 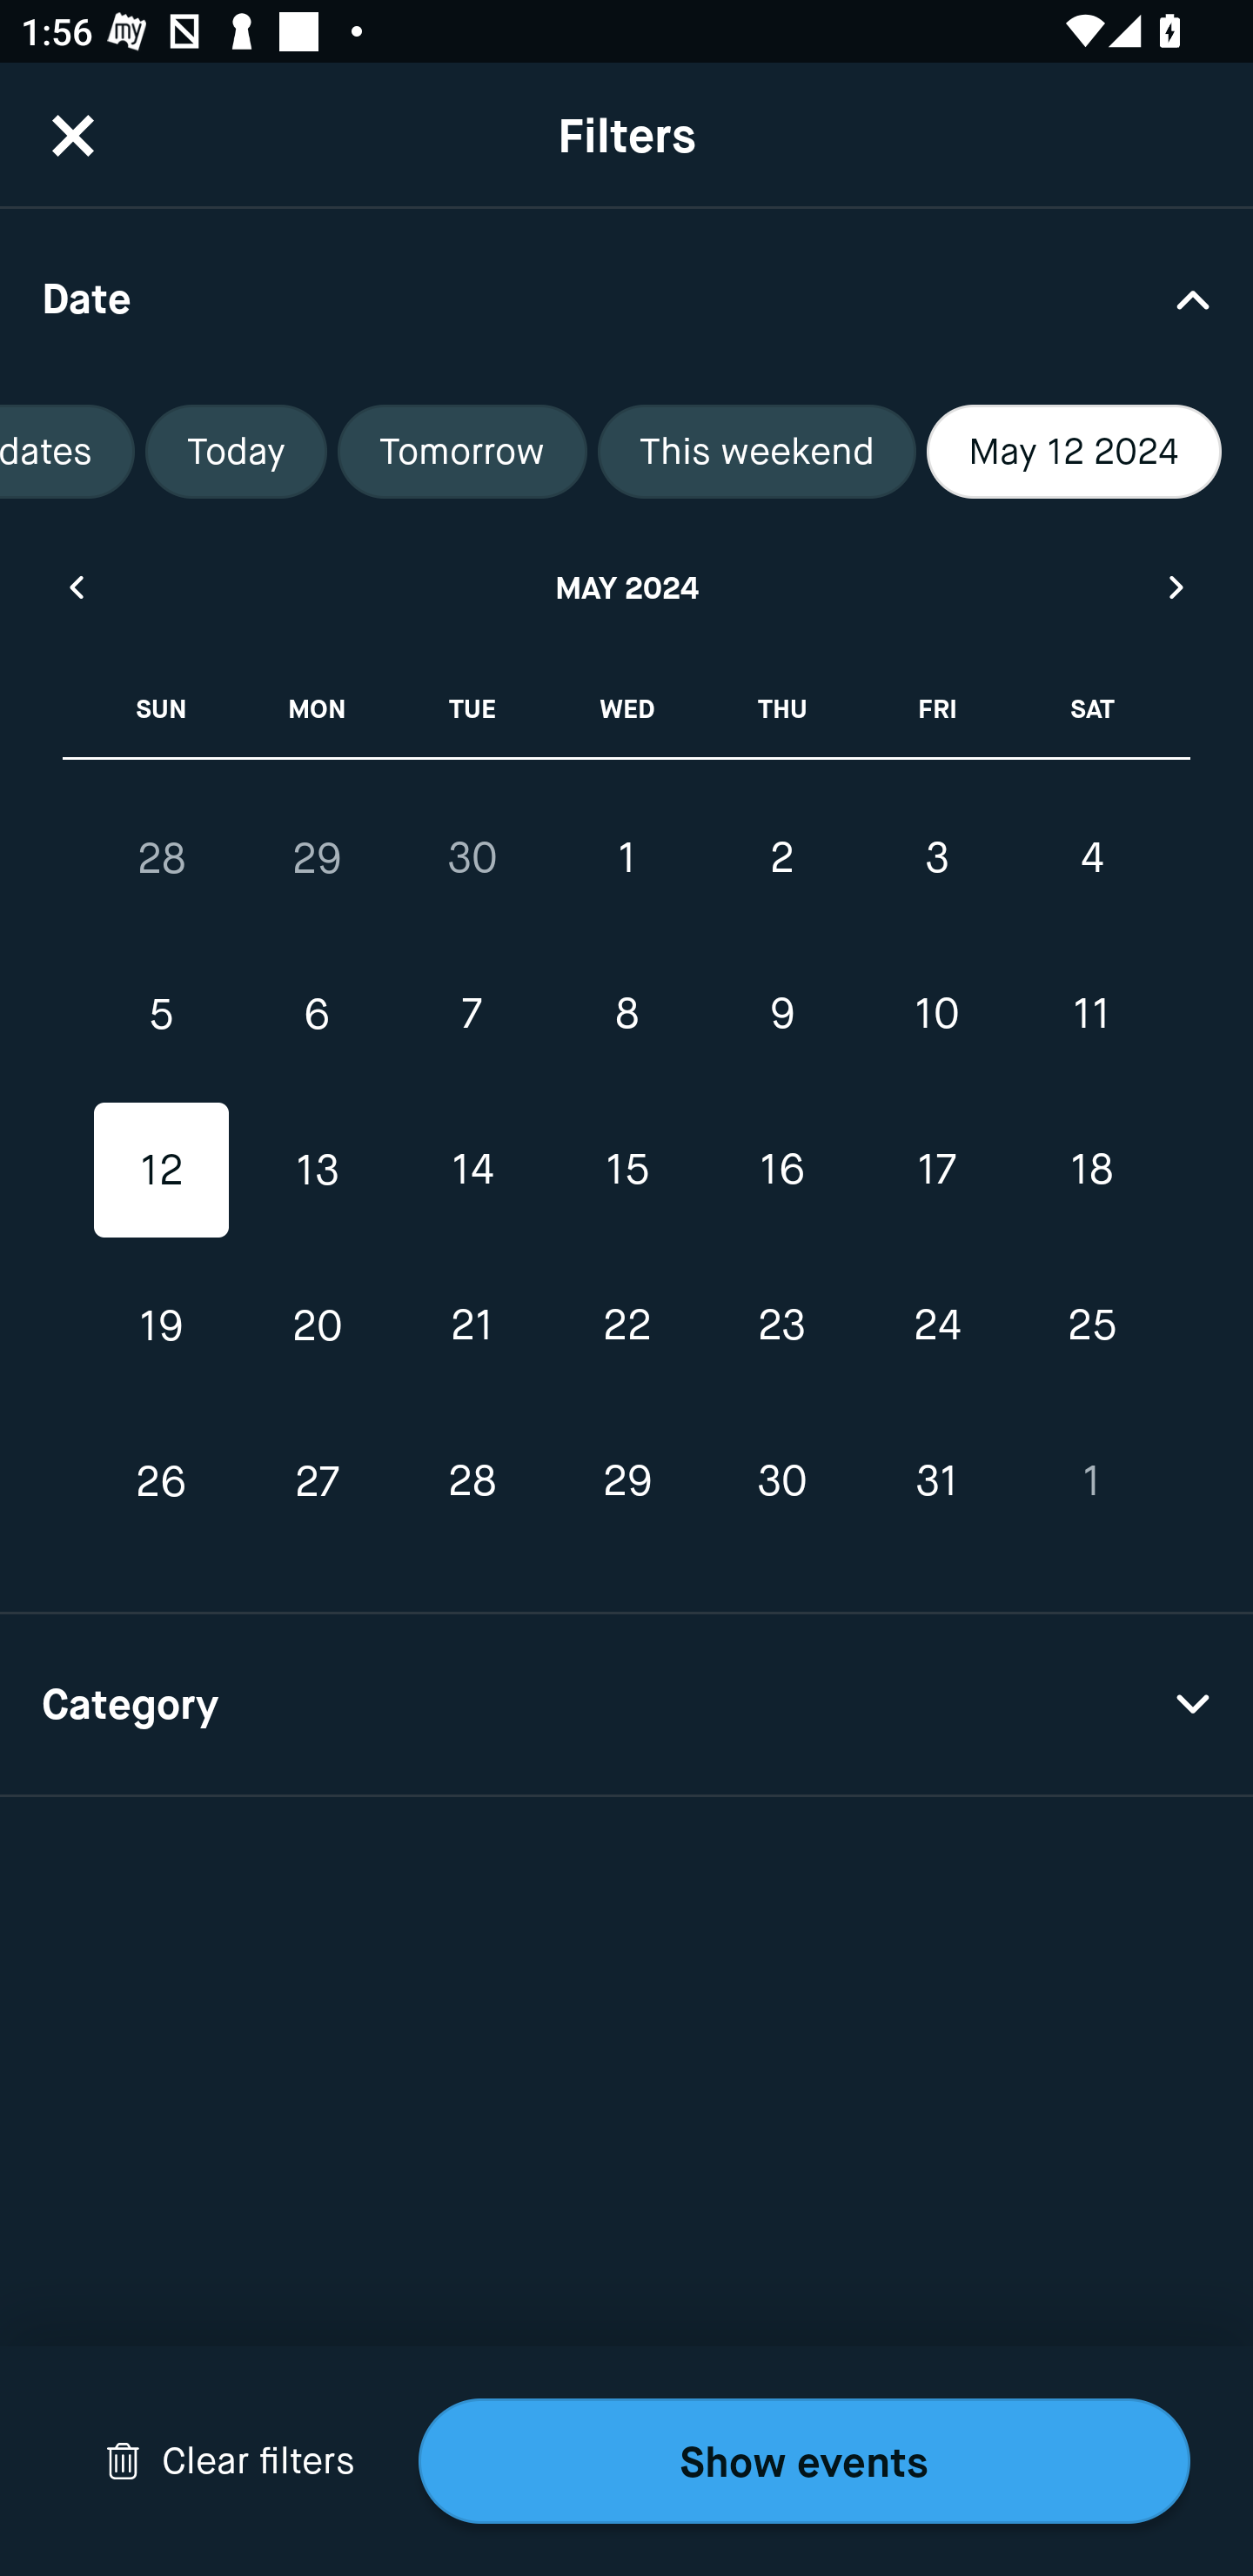 What do you see at coordinates (1091, 1170) in the screenshot?
I see `18` at bounding box center [1091, 1170].